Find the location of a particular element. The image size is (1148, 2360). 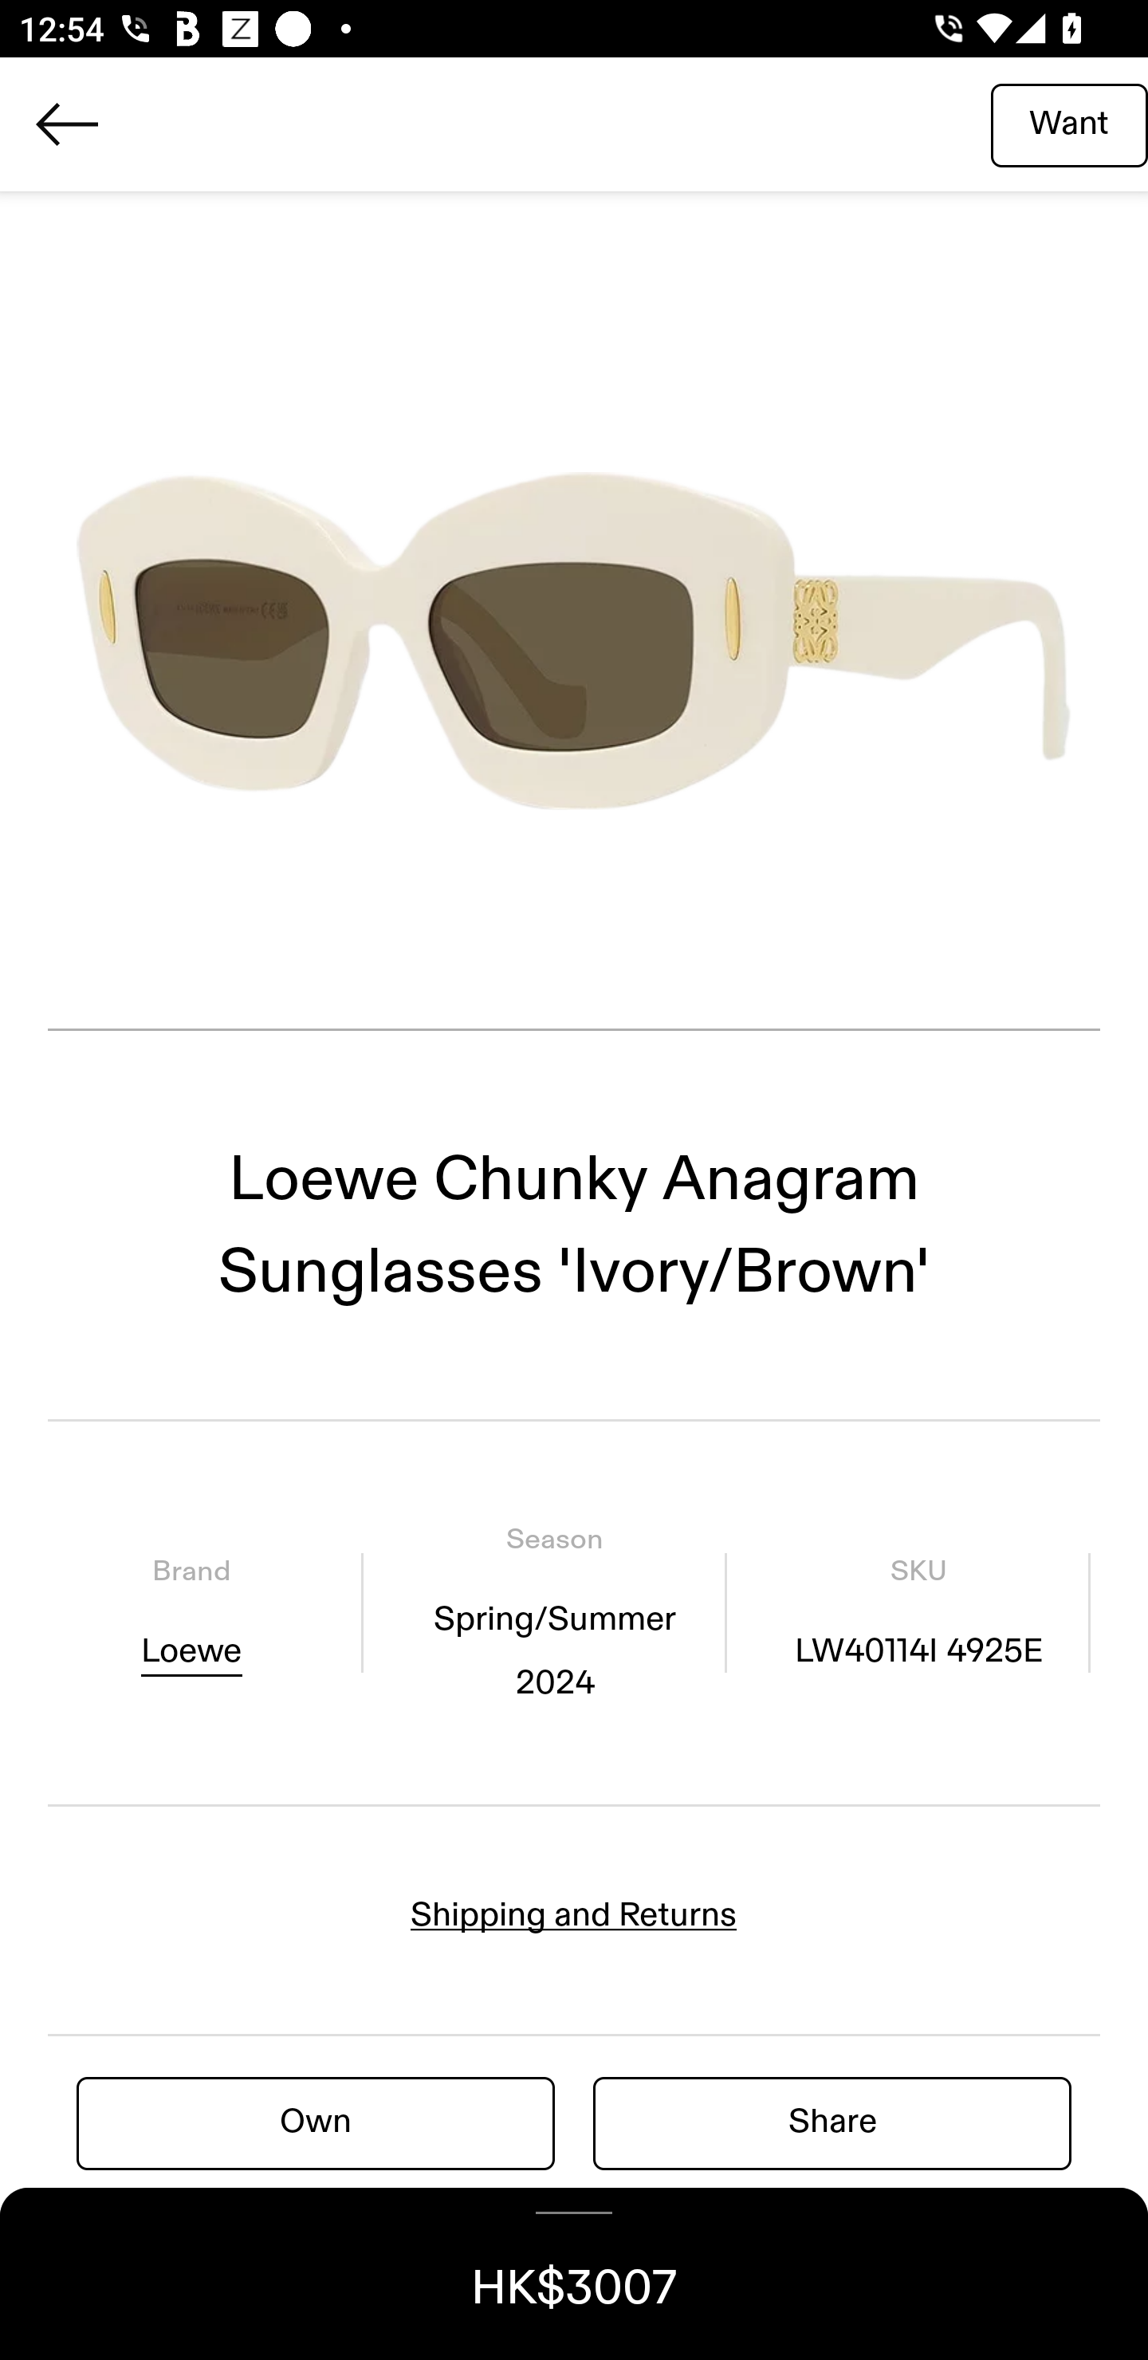

SKU LW40114I 4925E is located at coordinates (918, 1611).